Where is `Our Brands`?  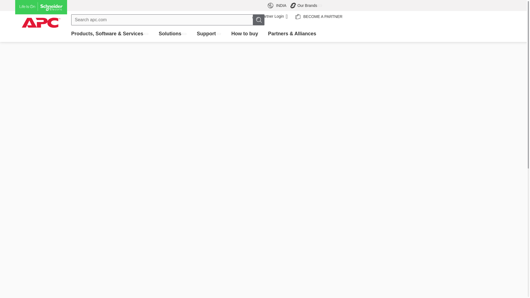 Our Brands is located at coordinates (41, 19).